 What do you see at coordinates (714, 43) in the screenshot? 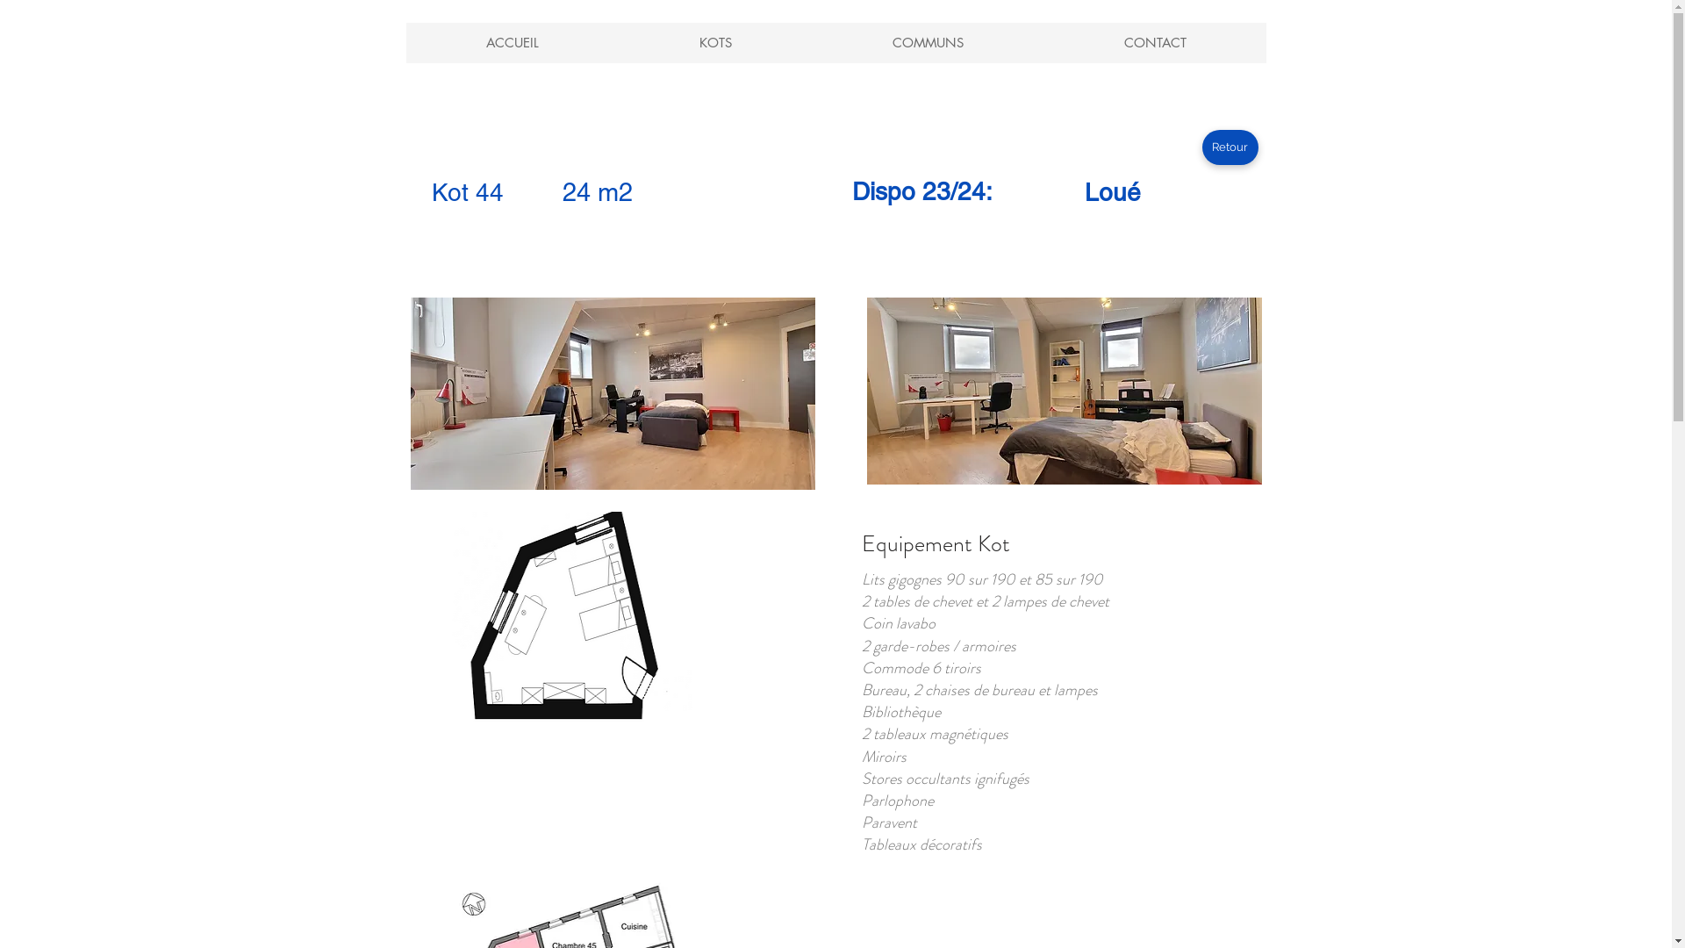
I see `KOTS` at bounding box center [714, 43].